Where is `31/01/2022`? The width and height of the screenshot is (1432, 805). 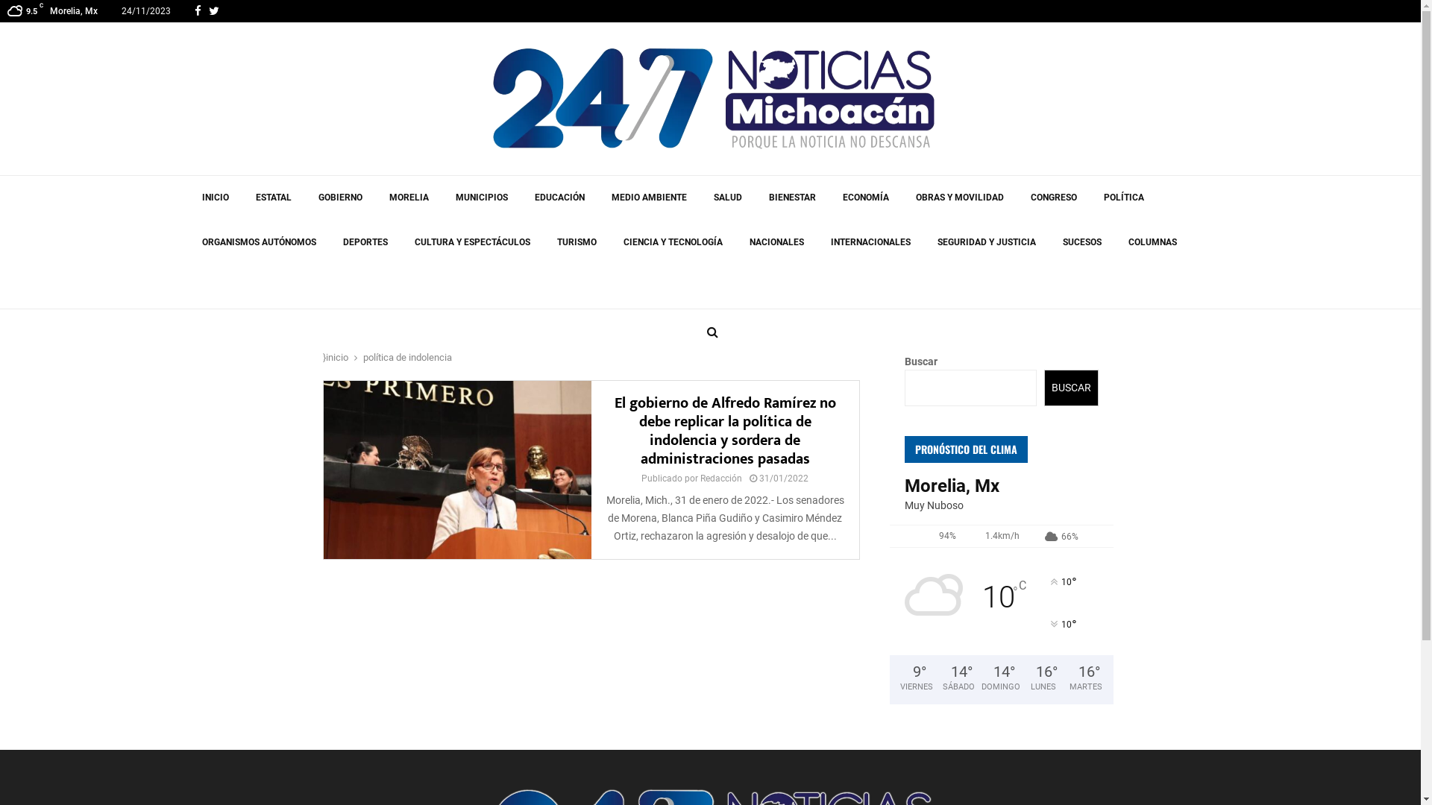
31/01/2022 is located at coordinates (783, 479).